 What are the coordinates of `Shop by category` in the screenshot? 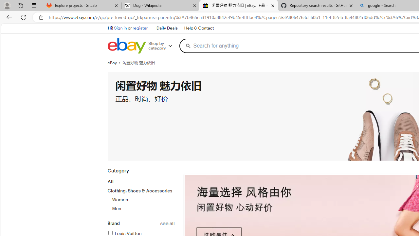 It's located at (162, 46).